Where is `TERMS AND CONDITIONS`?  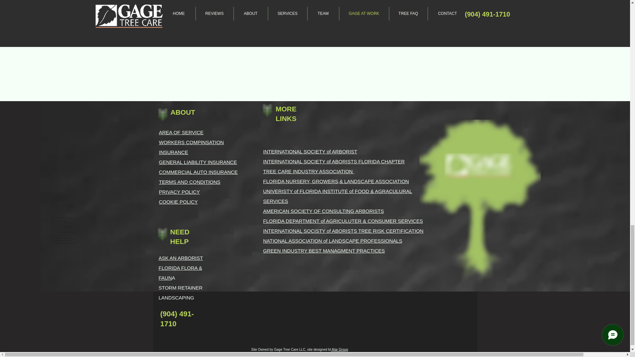
TERMS AND CONDITIONS is located at coordinates (190, 182).